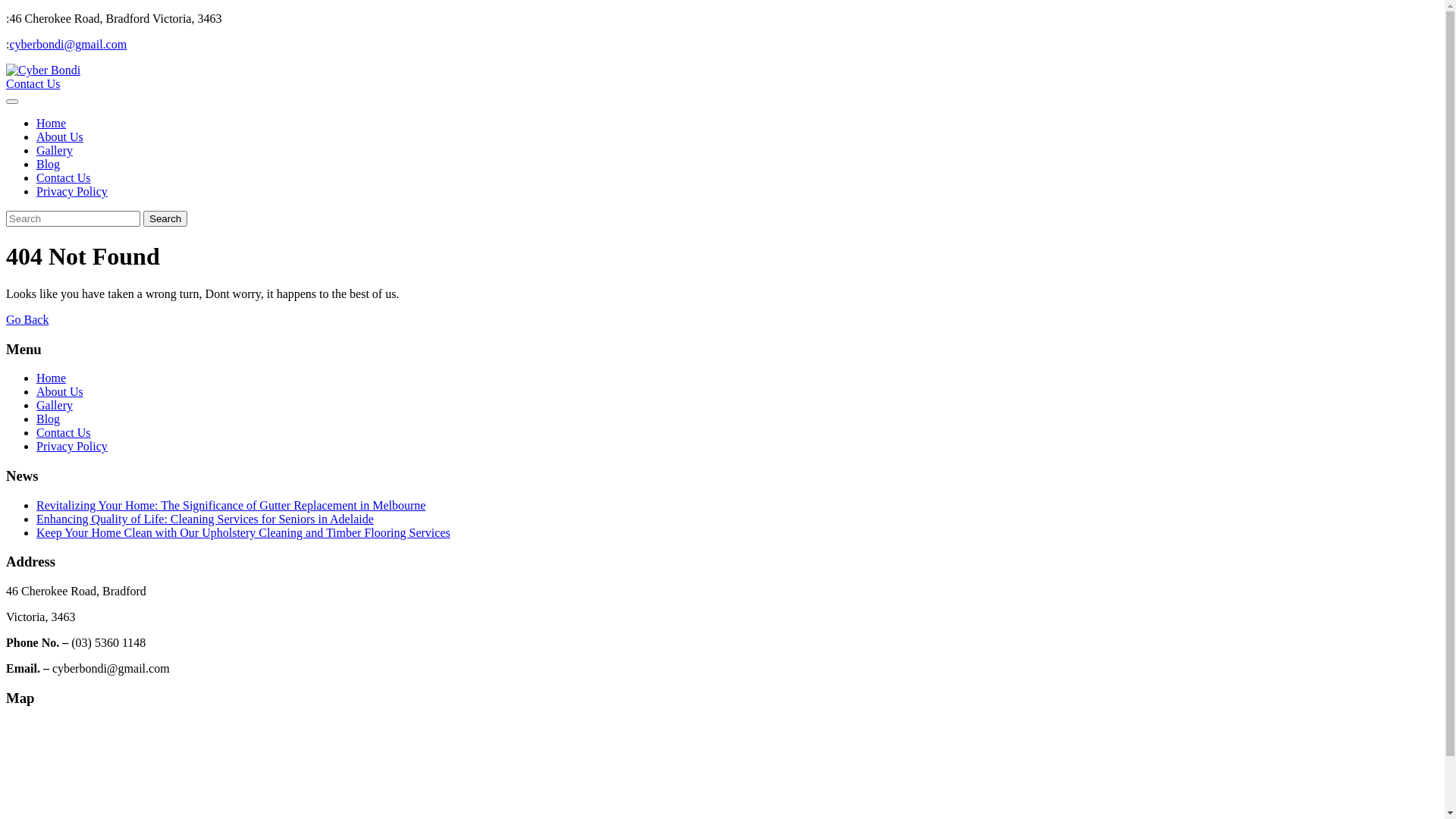  Describe the element at coordinates (55, 150) in the screenshot. I see `Gallery` at that location.